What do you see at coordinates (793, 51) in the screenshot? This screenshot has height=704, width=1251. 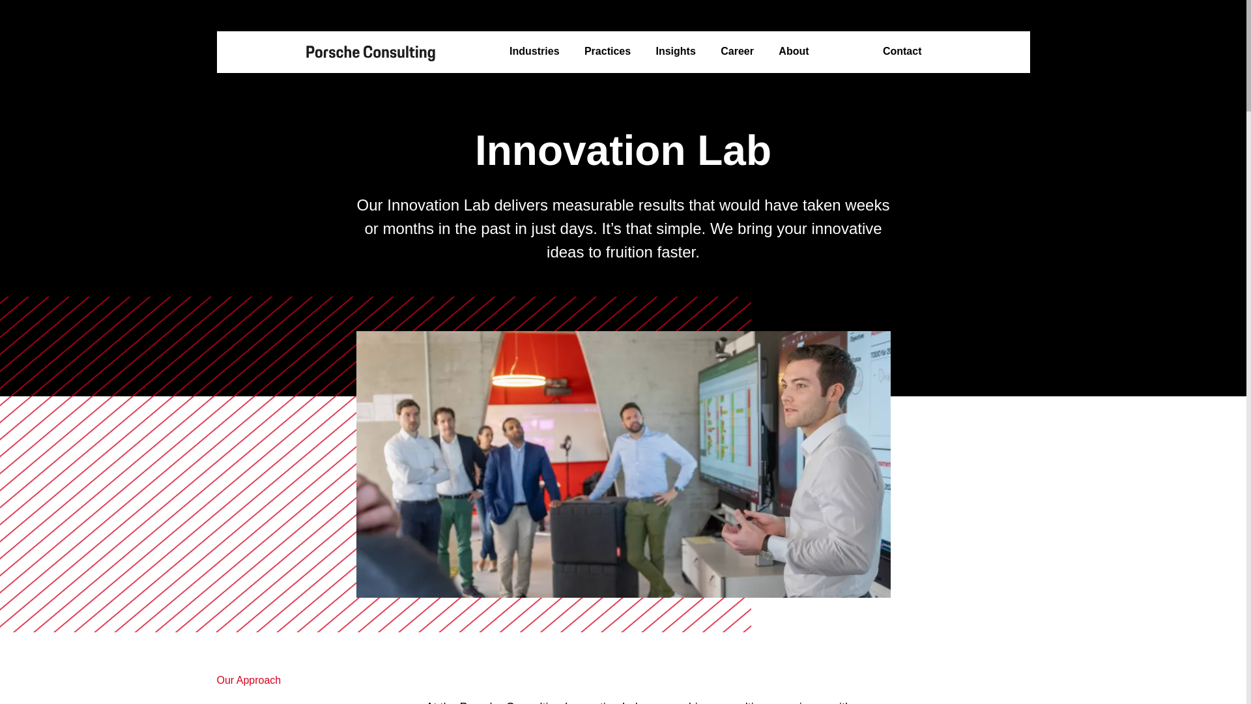 I see `About` at bounding box center [793, 51].